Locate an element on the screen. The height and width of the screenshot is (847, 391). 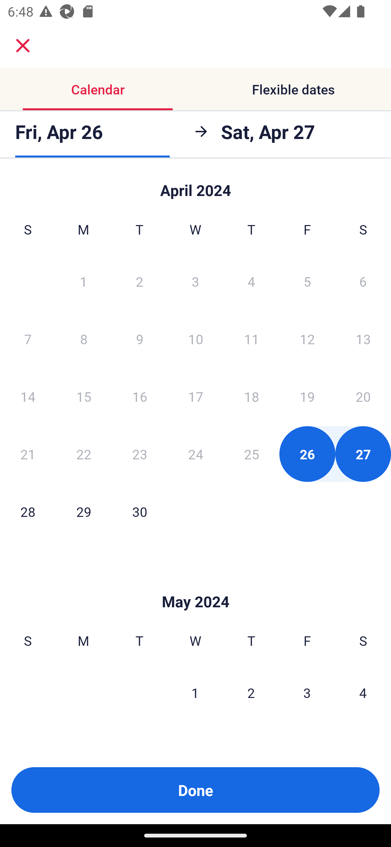
9 Tuesday, April 9, 2024 is located at coordinates (140, 339).